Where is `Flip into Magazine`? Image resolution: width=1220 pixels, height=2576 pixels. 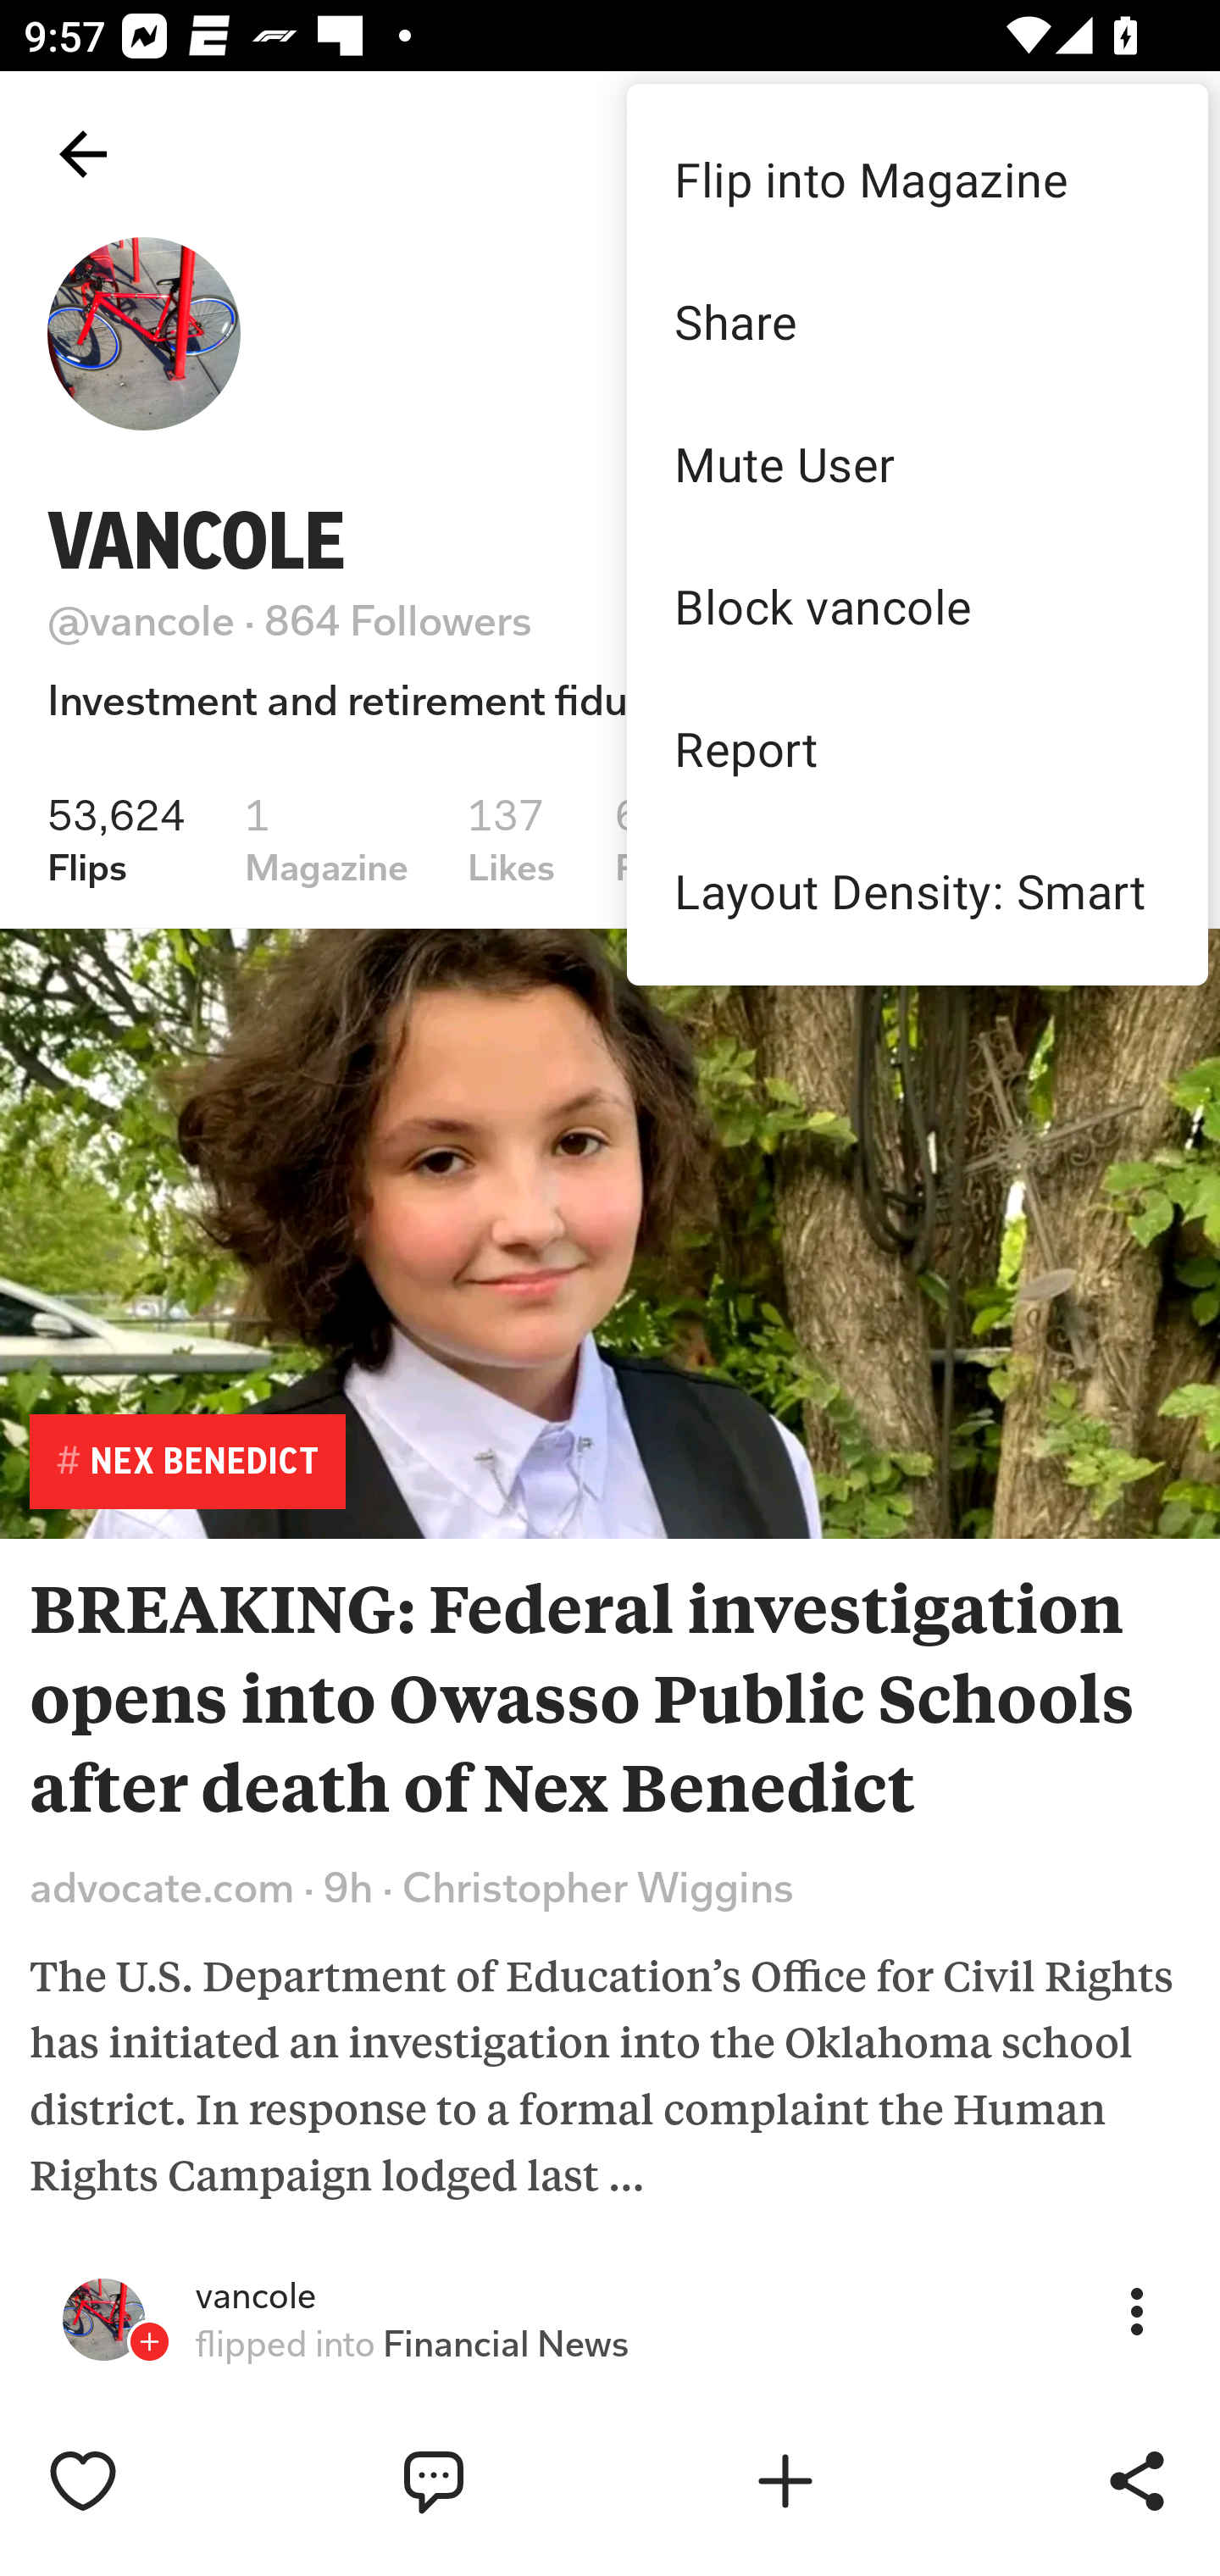
Flip into Magazine is located at coordinates (917, 178).